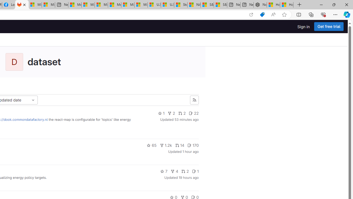 The height and width of the screenshot is (199, 353). Describe the element at coordinates (174, 171) in the screenshot. I see `4` at that location.